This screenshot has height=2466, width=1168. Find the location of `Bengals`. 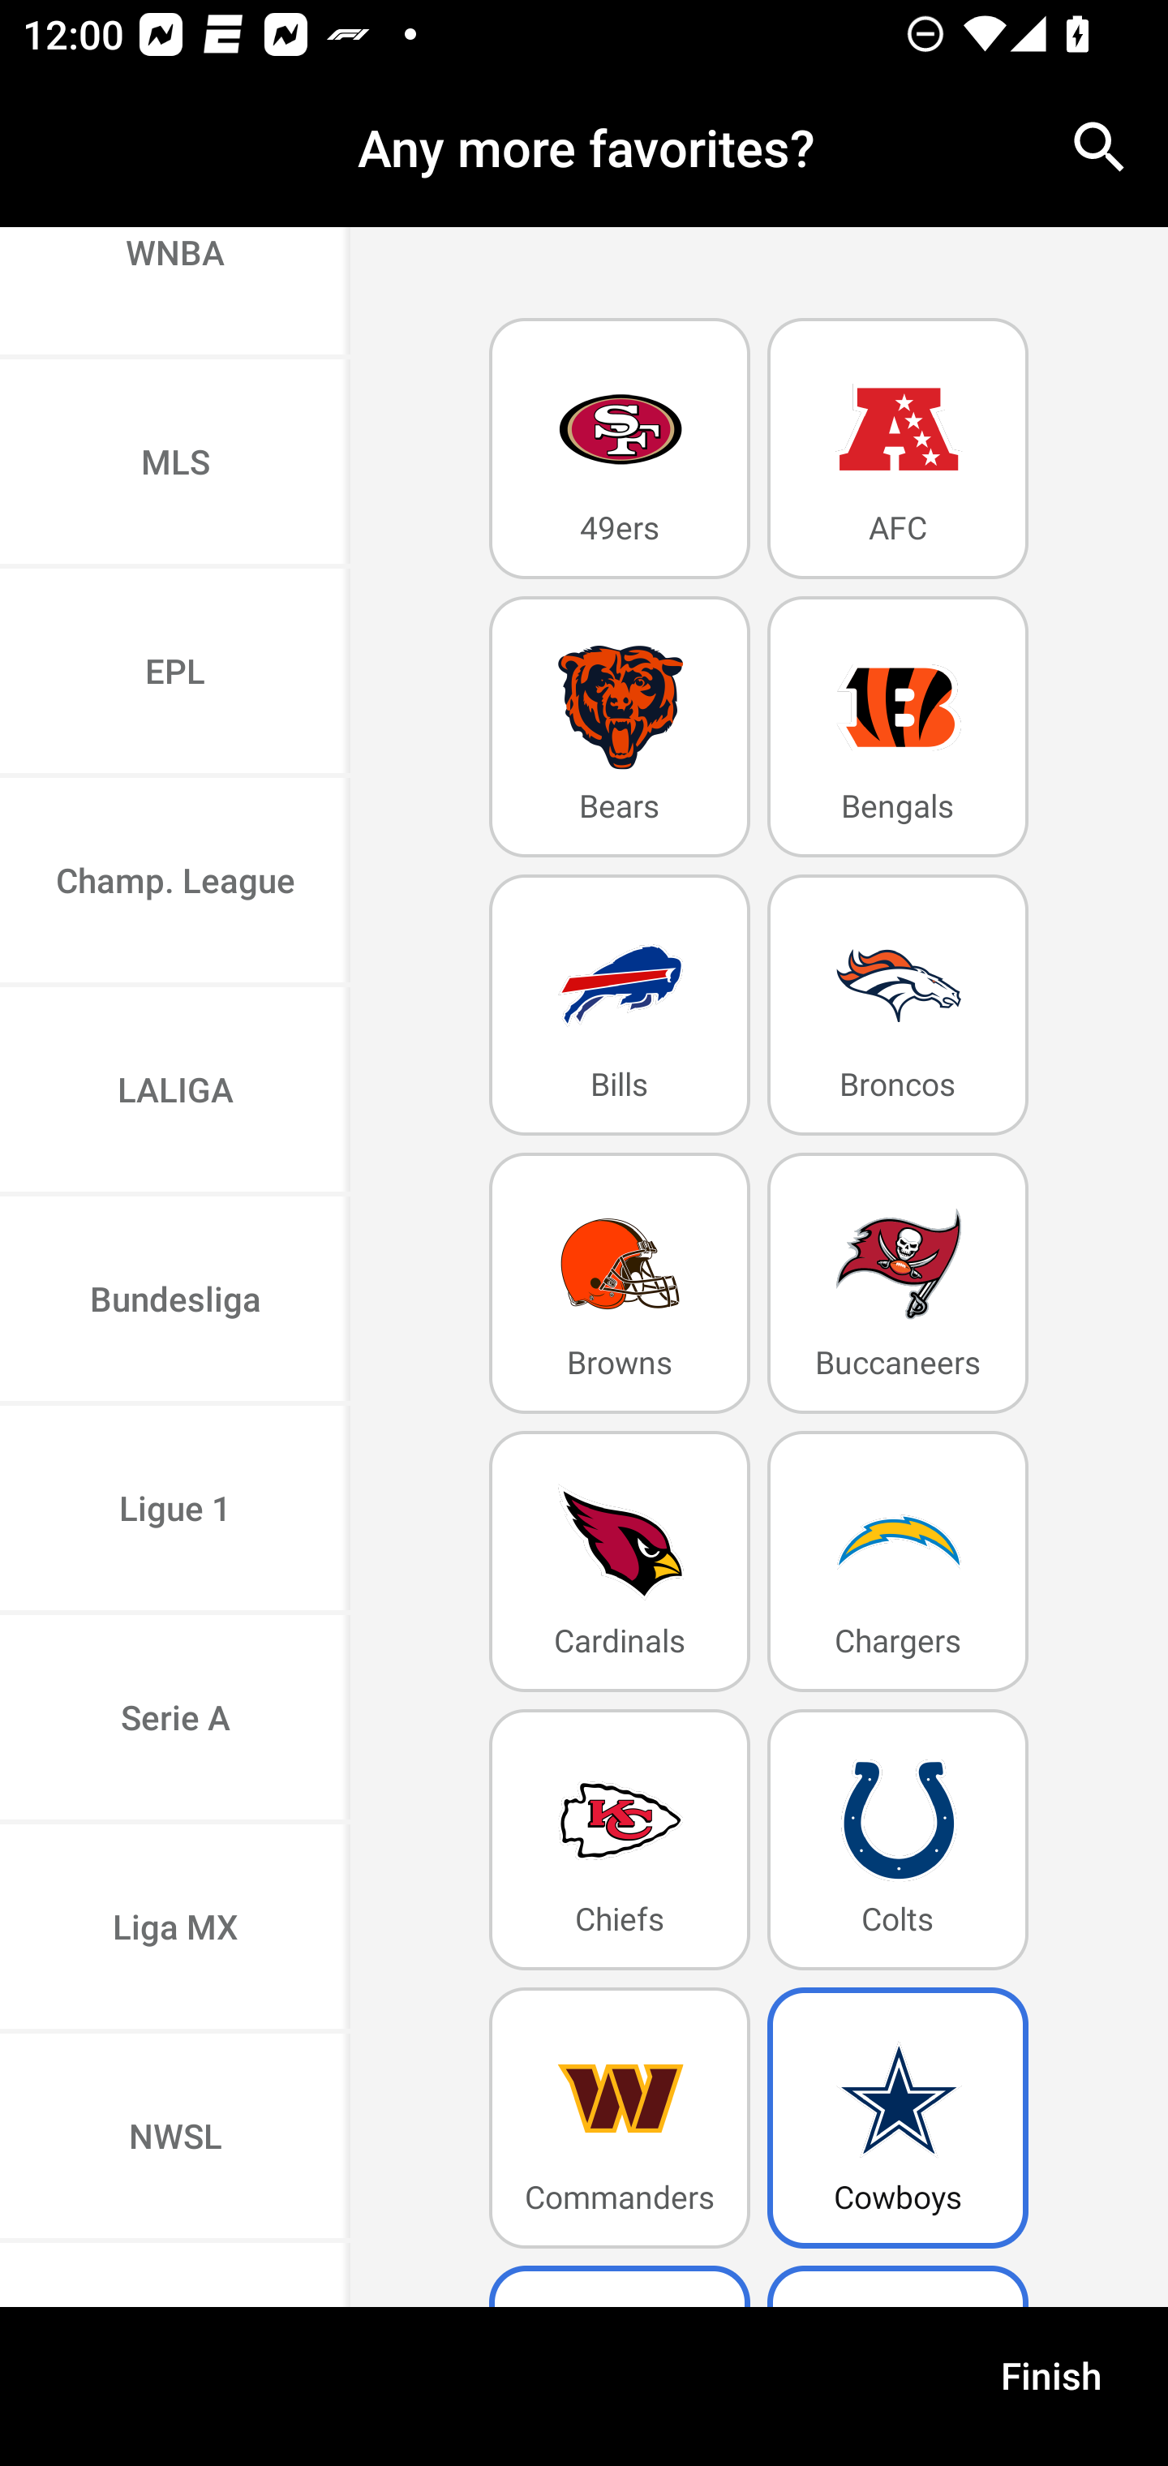

Bengals is located at coordinates (898, 727).